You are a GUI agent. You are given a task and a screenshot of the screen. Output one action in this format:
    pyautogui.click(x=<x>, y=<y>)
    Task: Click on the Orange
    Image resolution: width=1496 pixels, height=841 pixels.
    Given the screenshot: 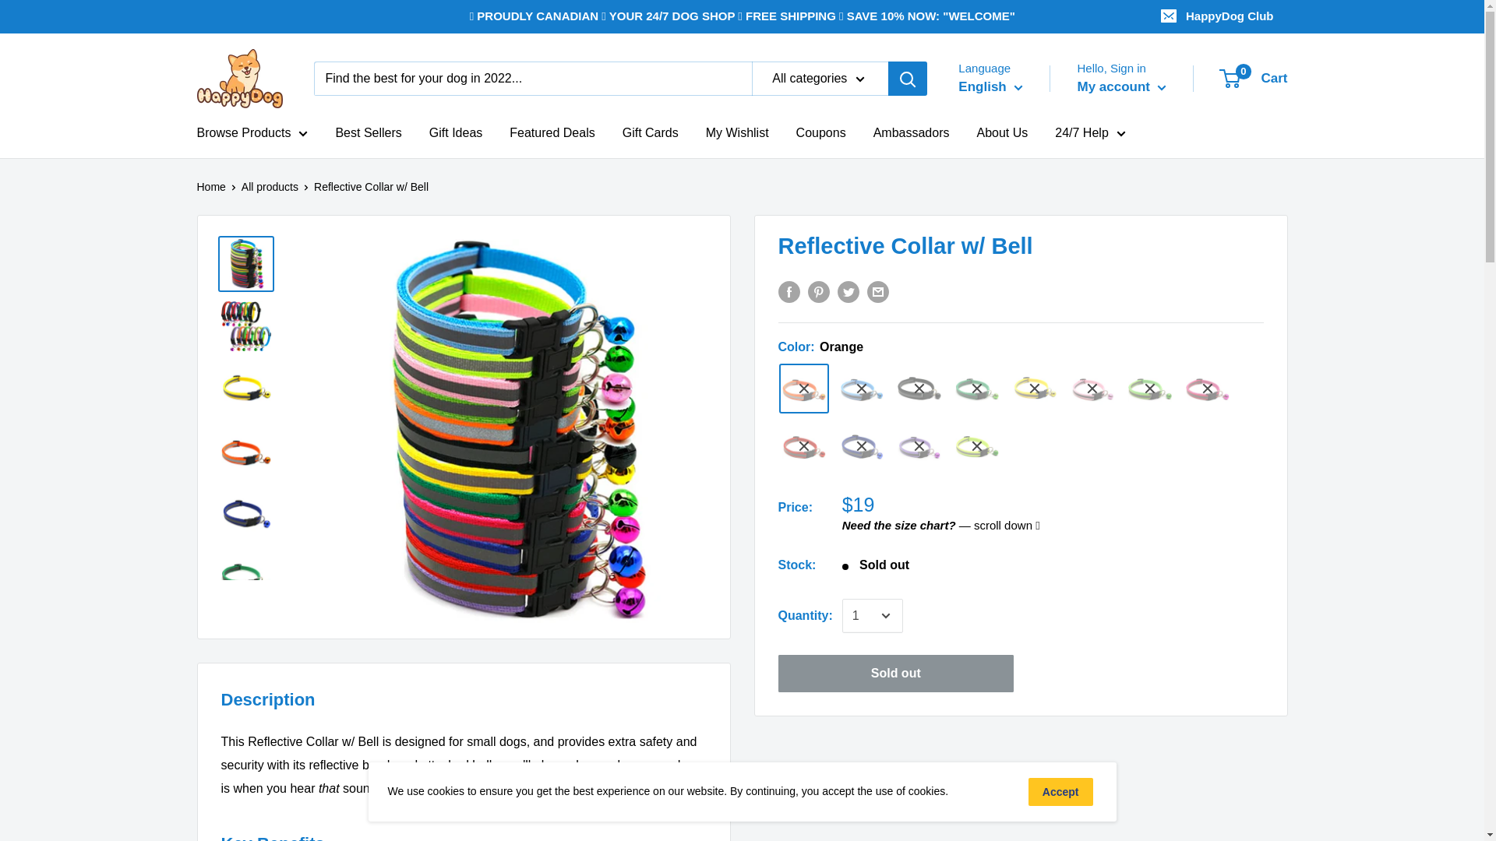 What is the action you would take?
    pyautogui.click(x=804, y=388)
    